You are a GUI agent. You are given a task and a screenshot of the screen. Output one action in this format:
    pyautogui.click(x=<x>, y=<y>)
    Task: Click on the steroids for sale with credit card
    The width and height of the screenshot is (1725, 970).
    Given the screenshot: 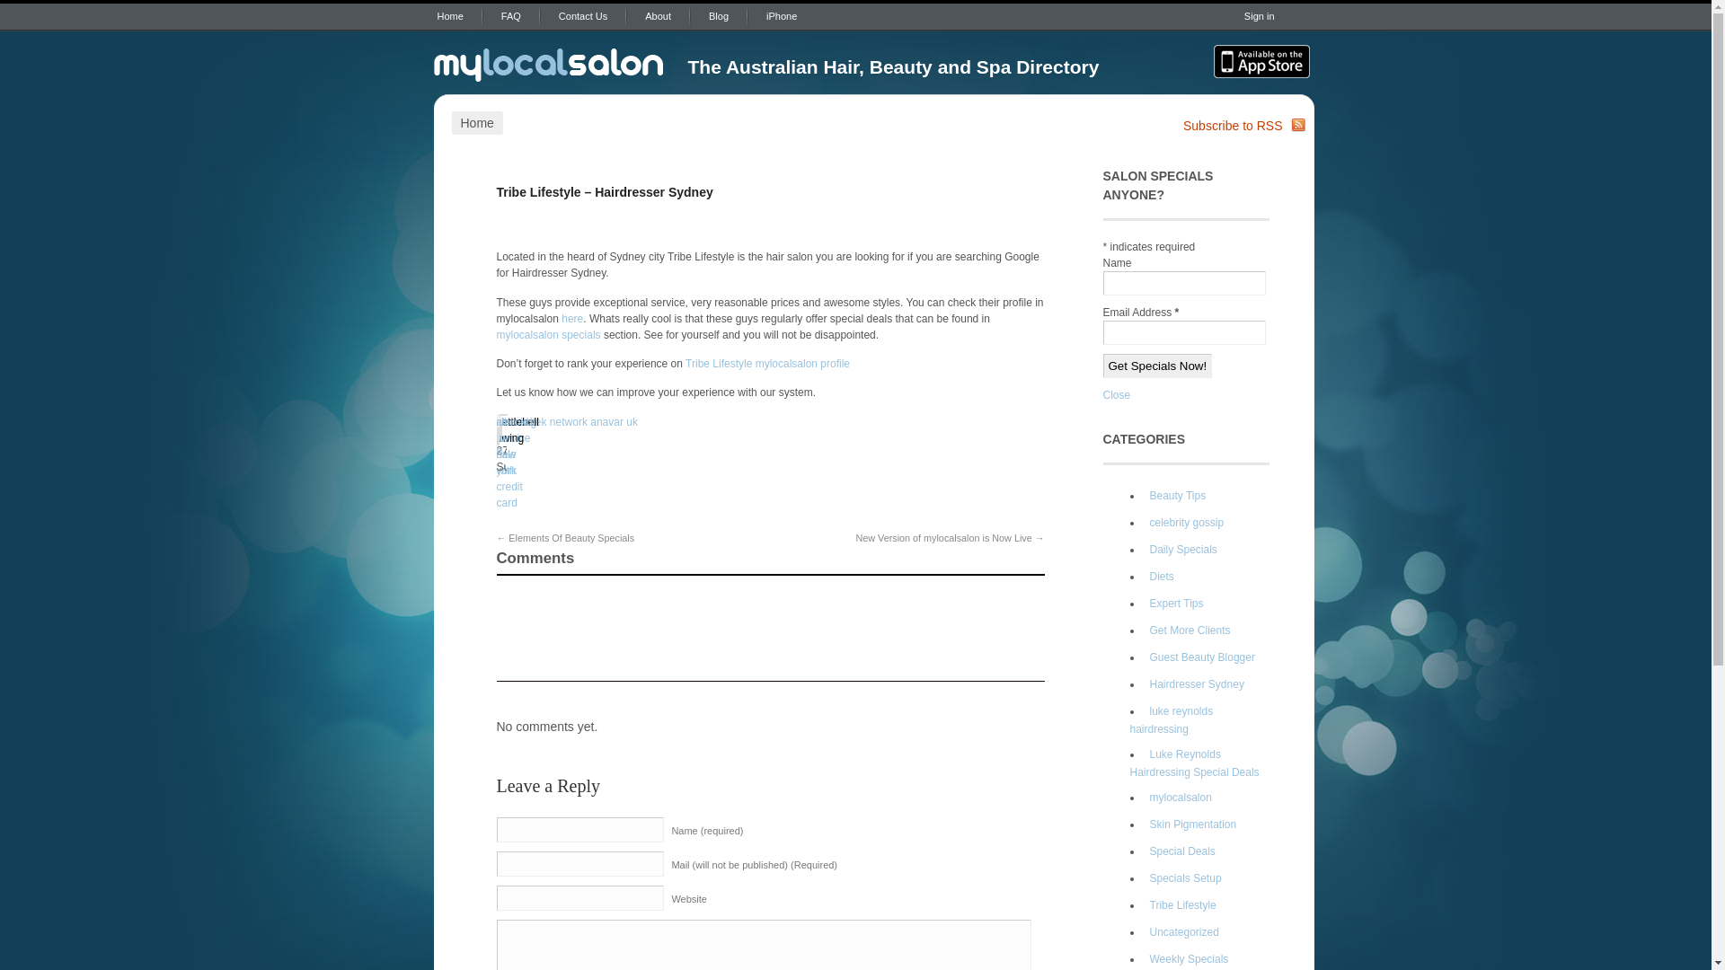 What is the action you would take?
    pyautogui.click(x=515, y=463)
    